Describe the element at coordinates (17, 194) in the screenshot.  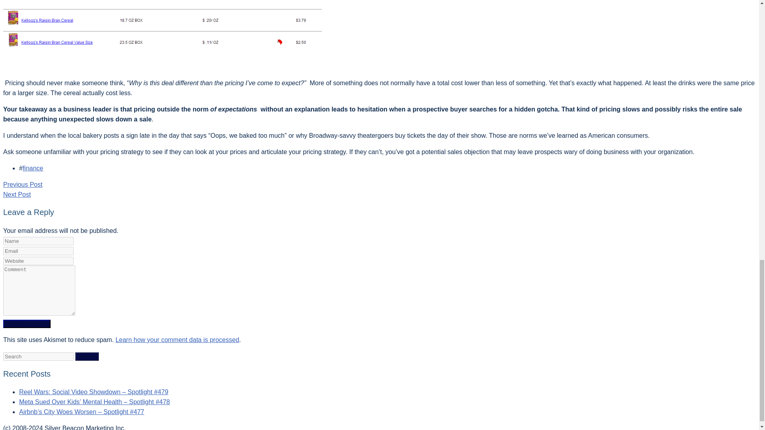
I see `Next Post` at that location.